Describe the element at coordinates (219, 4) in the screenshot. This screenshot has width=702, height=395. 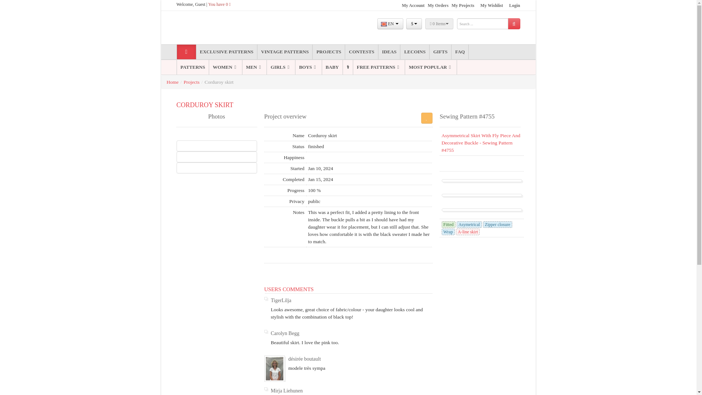
I see `You have 0` at that location.